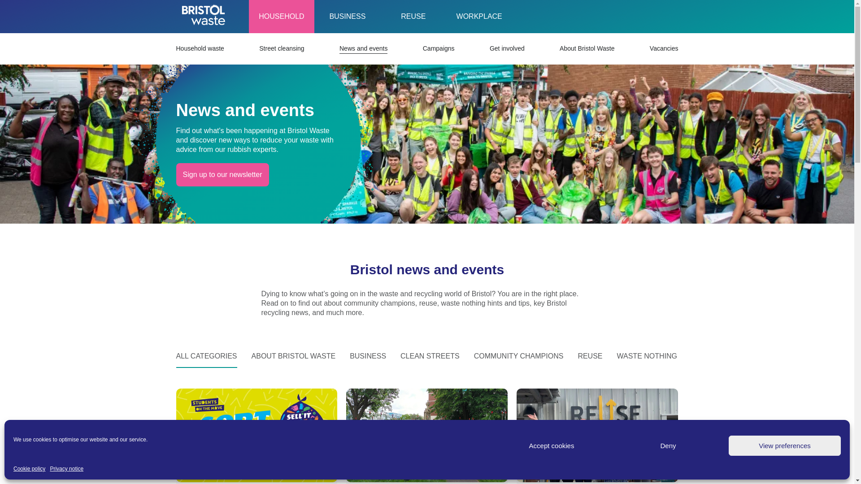 The width and height of the screenshot is (861, 484). I want to click on Accept cookies, so click(552, 445).